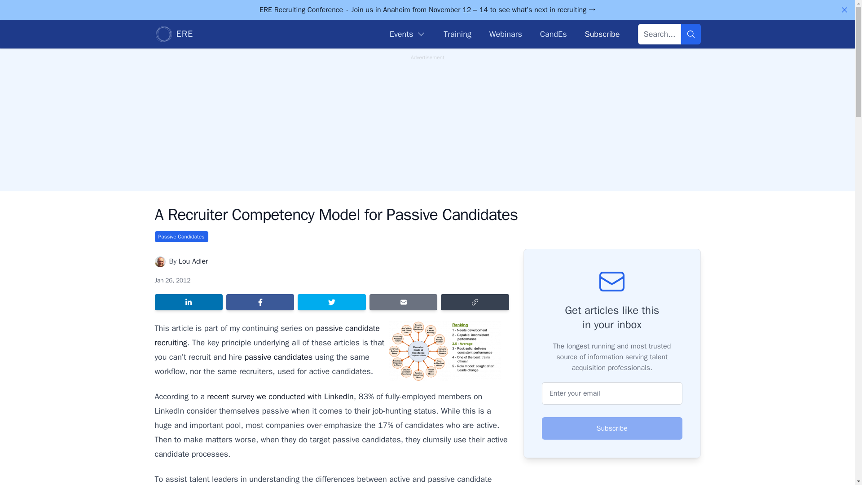 This screenshot has height=485, width=862. Describe the element at coordinates (554, 34) in the screenshot. I see `CandEs` at that location.